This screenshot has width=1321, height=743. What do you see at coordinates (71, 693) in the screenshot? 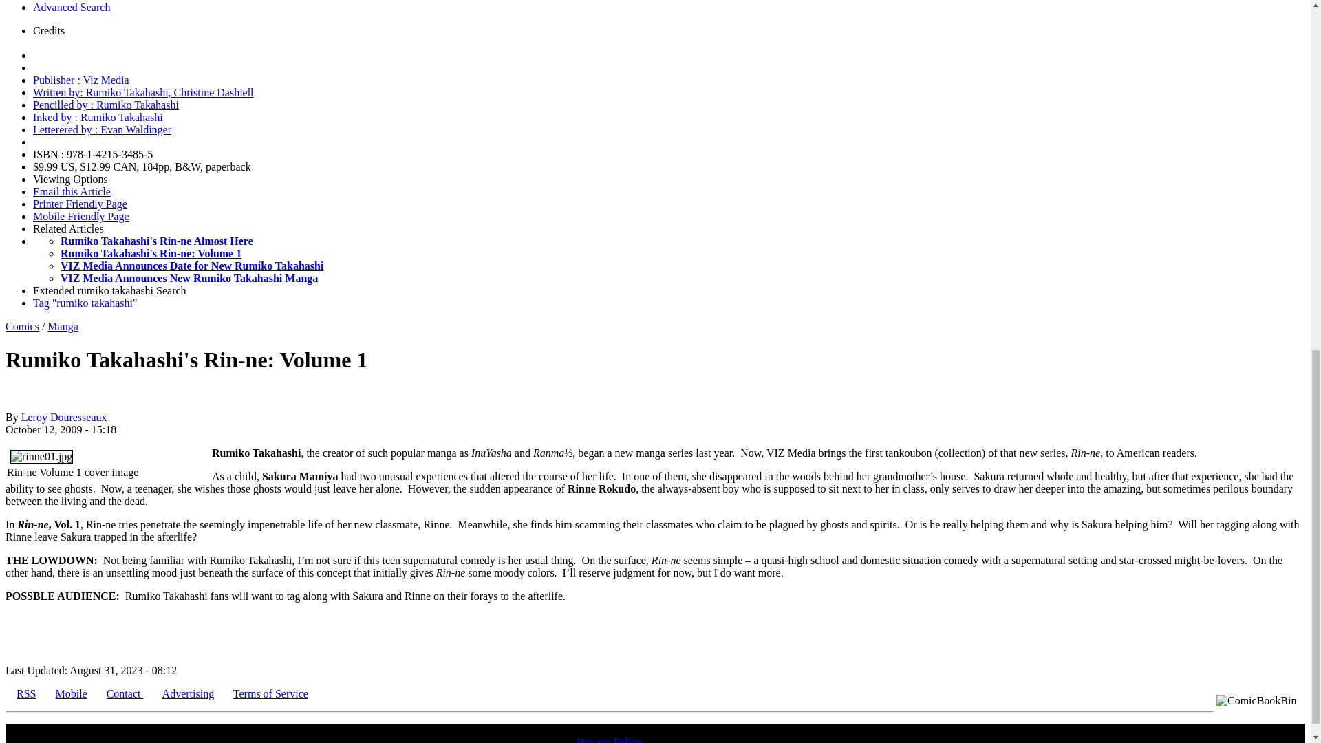
I see `Mobile` at bounding box center [71, 693].